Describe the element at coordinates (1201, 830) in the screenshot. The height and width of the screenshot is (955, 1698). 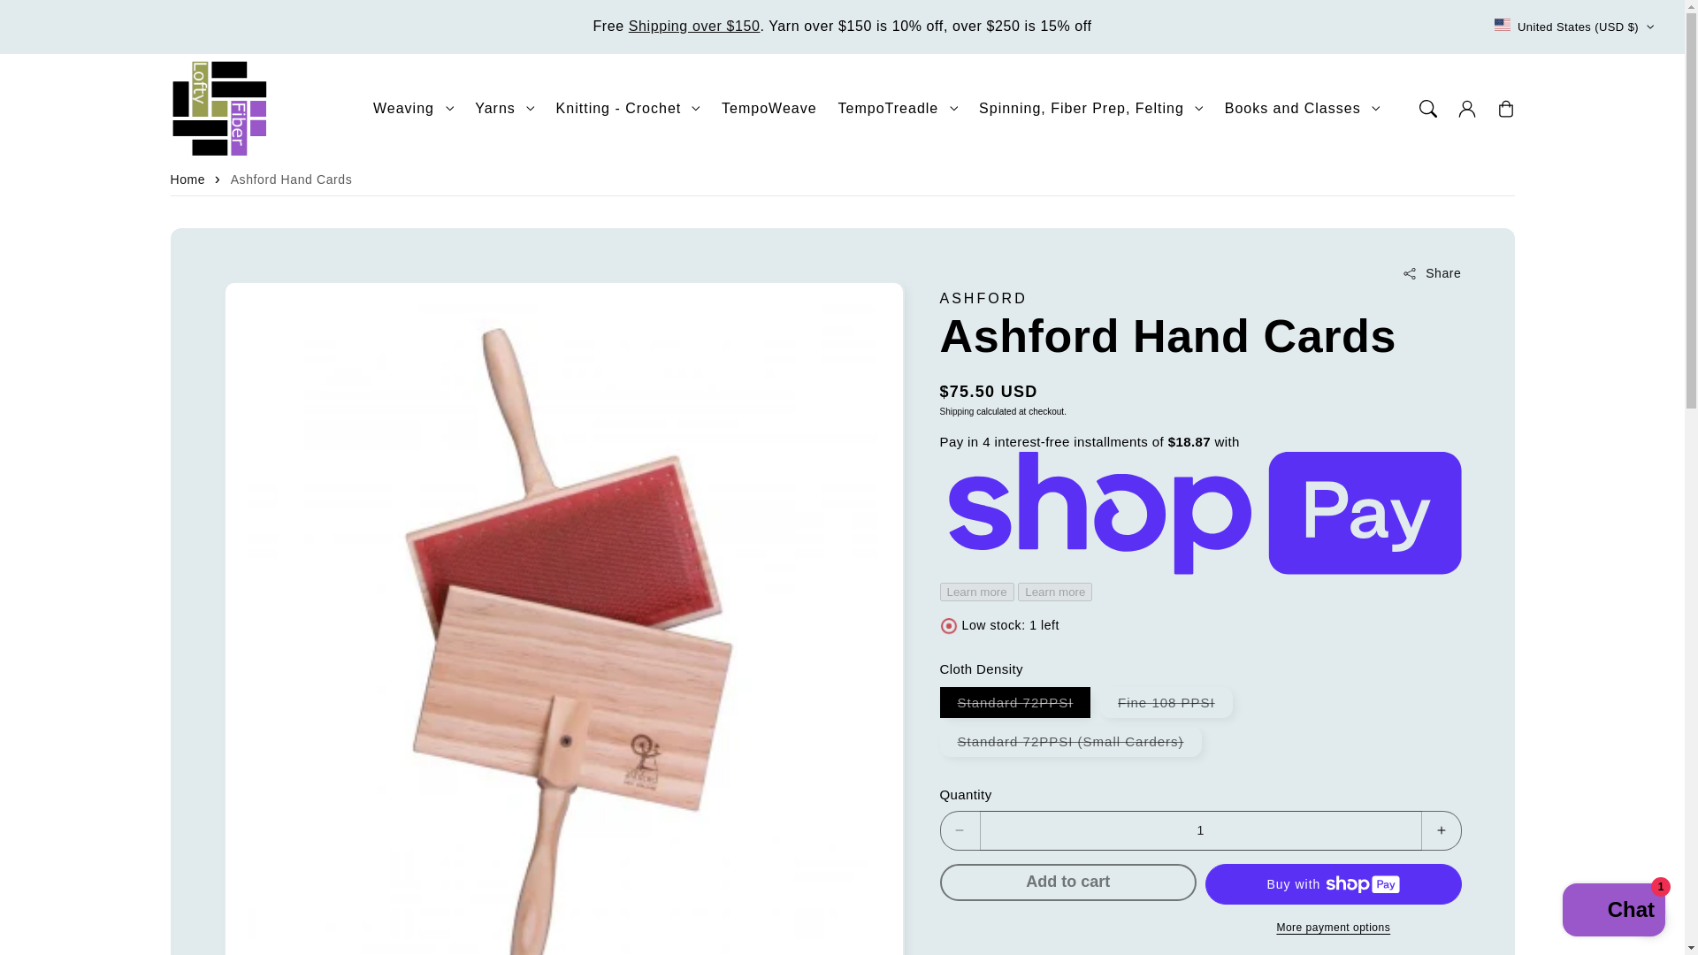
I see `1` at that location.